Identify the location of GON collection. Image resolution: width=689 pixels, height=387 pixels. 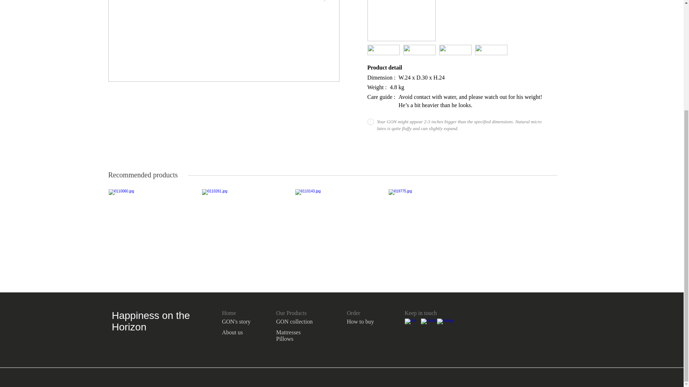
(294, 321).